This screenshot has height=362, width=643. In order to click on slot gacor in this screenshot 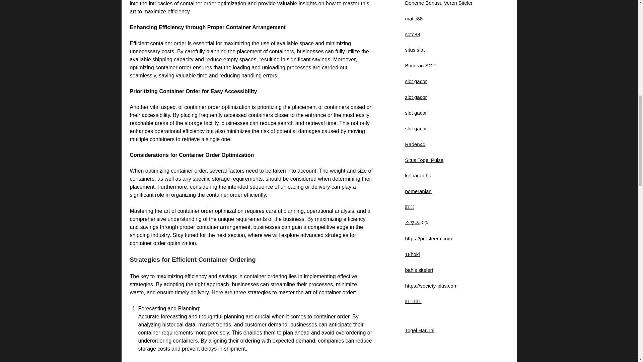, I will do `click(416, 81)`.